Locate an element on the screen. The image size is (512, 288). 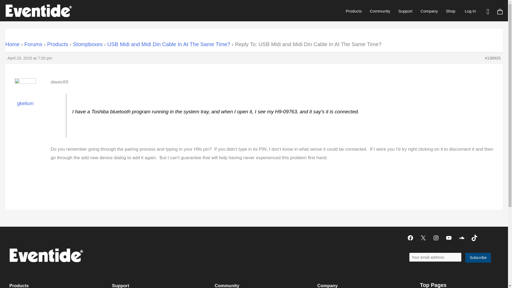
Community is located at coordinates (380, 11).